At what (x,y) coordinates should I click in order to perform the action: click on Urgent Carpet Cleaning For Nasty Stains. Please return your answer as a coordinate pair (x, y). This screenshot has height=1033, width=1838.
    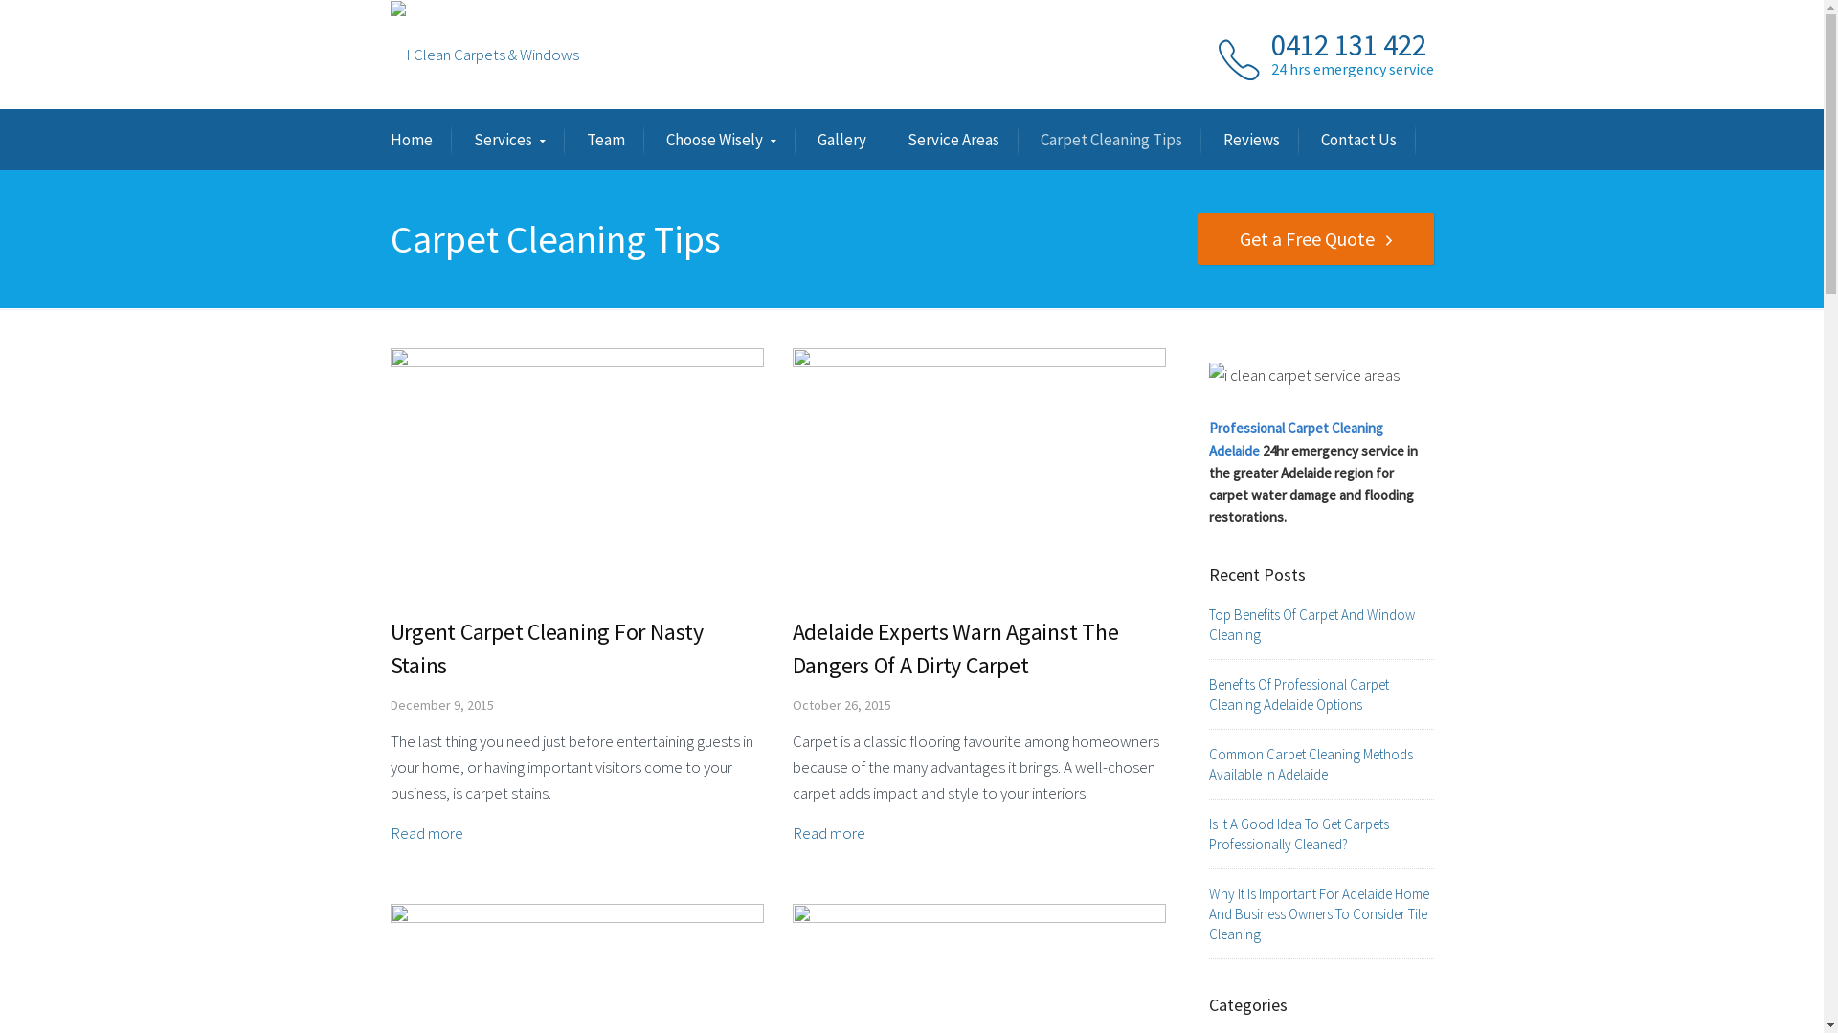
    Looking at the image, I should click on (548, 648).